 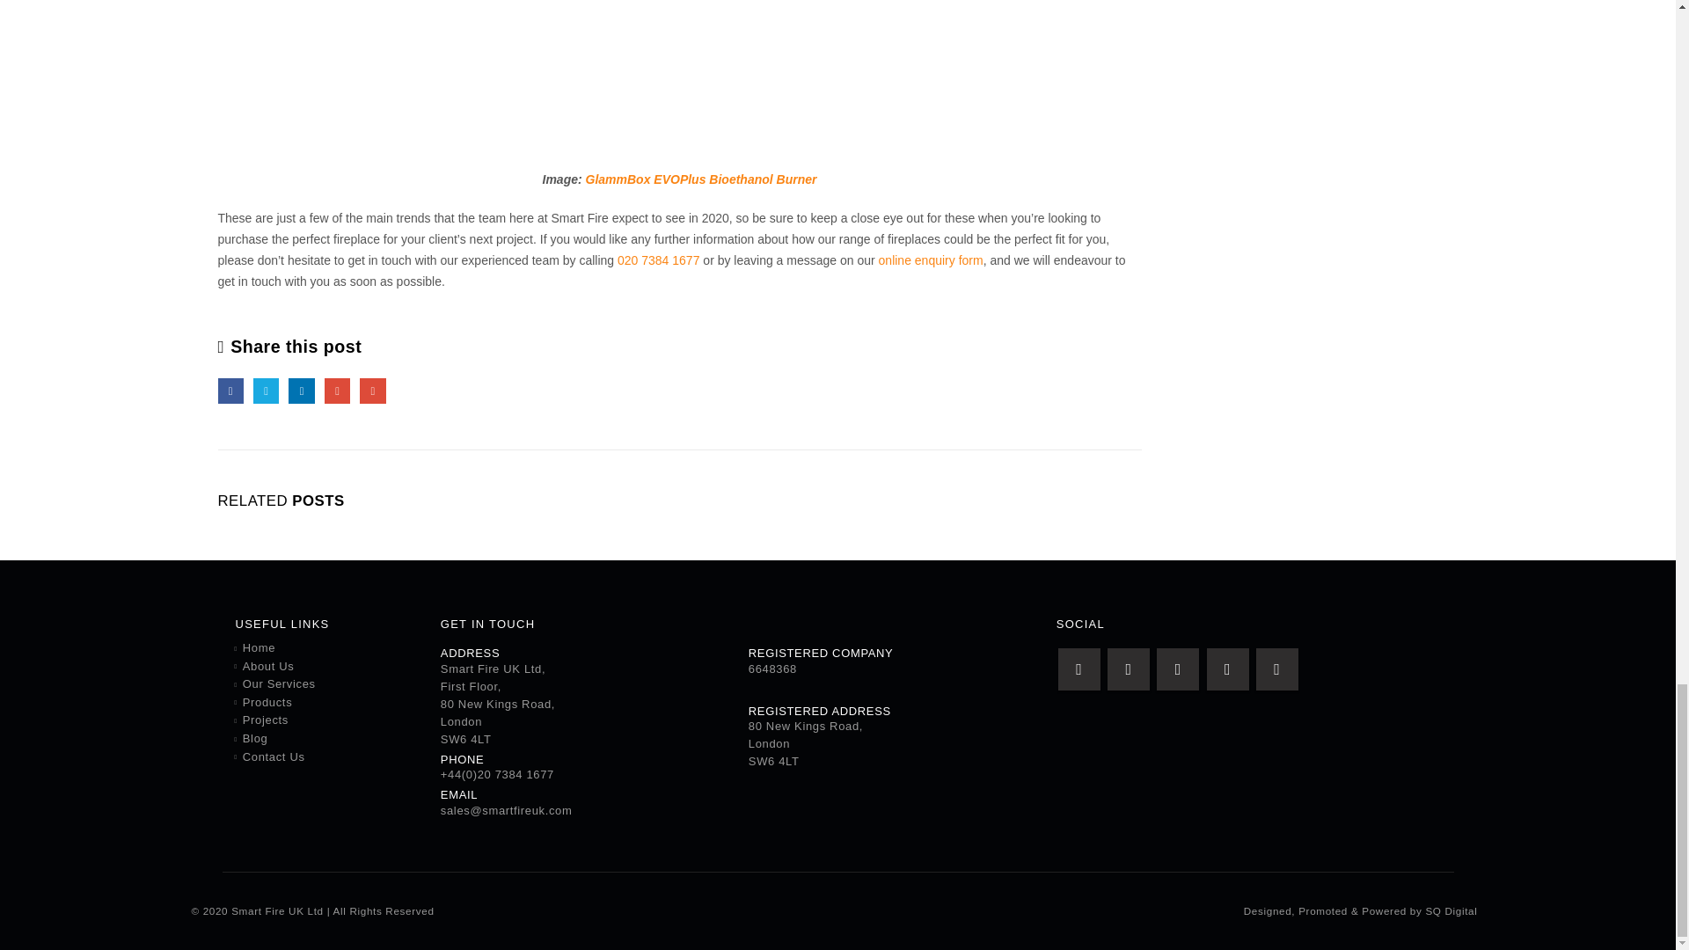 I want to click on LinkedIn, so click(x=301, y=391).